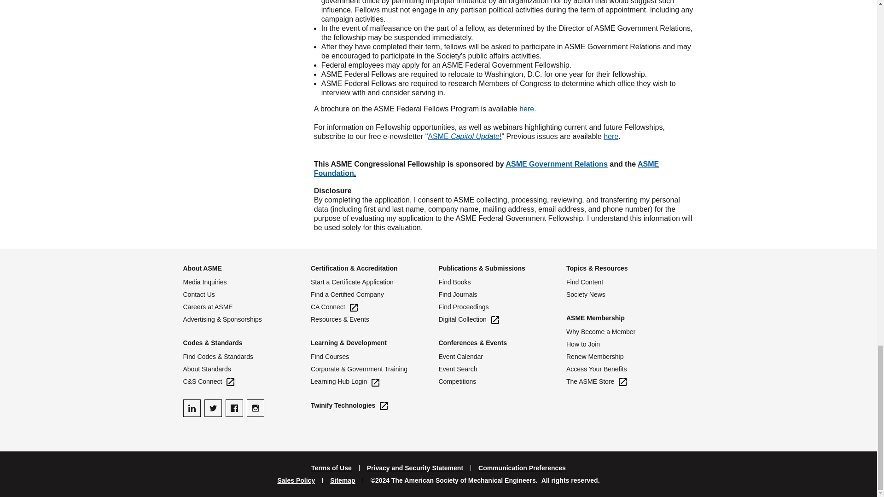 This screenshot has height=497, width=884. I want to click on Contact Us, so click(247, 295).